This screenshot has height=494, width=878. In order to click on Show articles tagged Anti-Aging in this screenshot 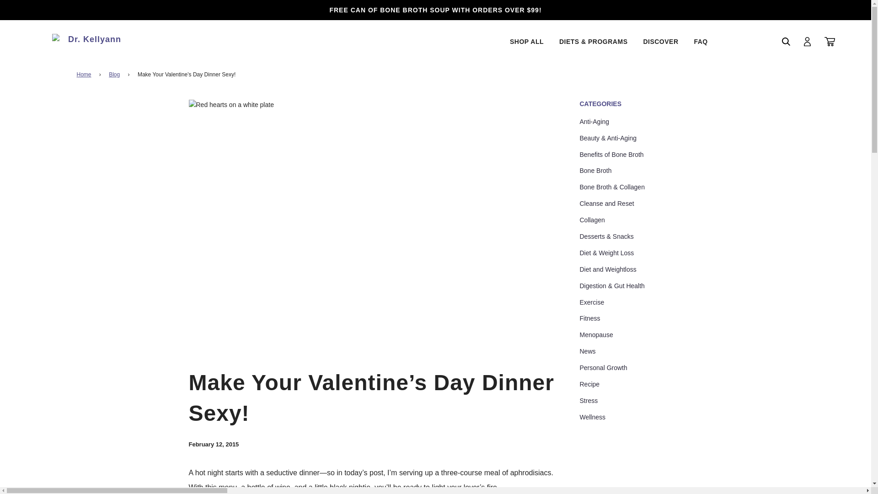, I will do `click(594, 122)`.